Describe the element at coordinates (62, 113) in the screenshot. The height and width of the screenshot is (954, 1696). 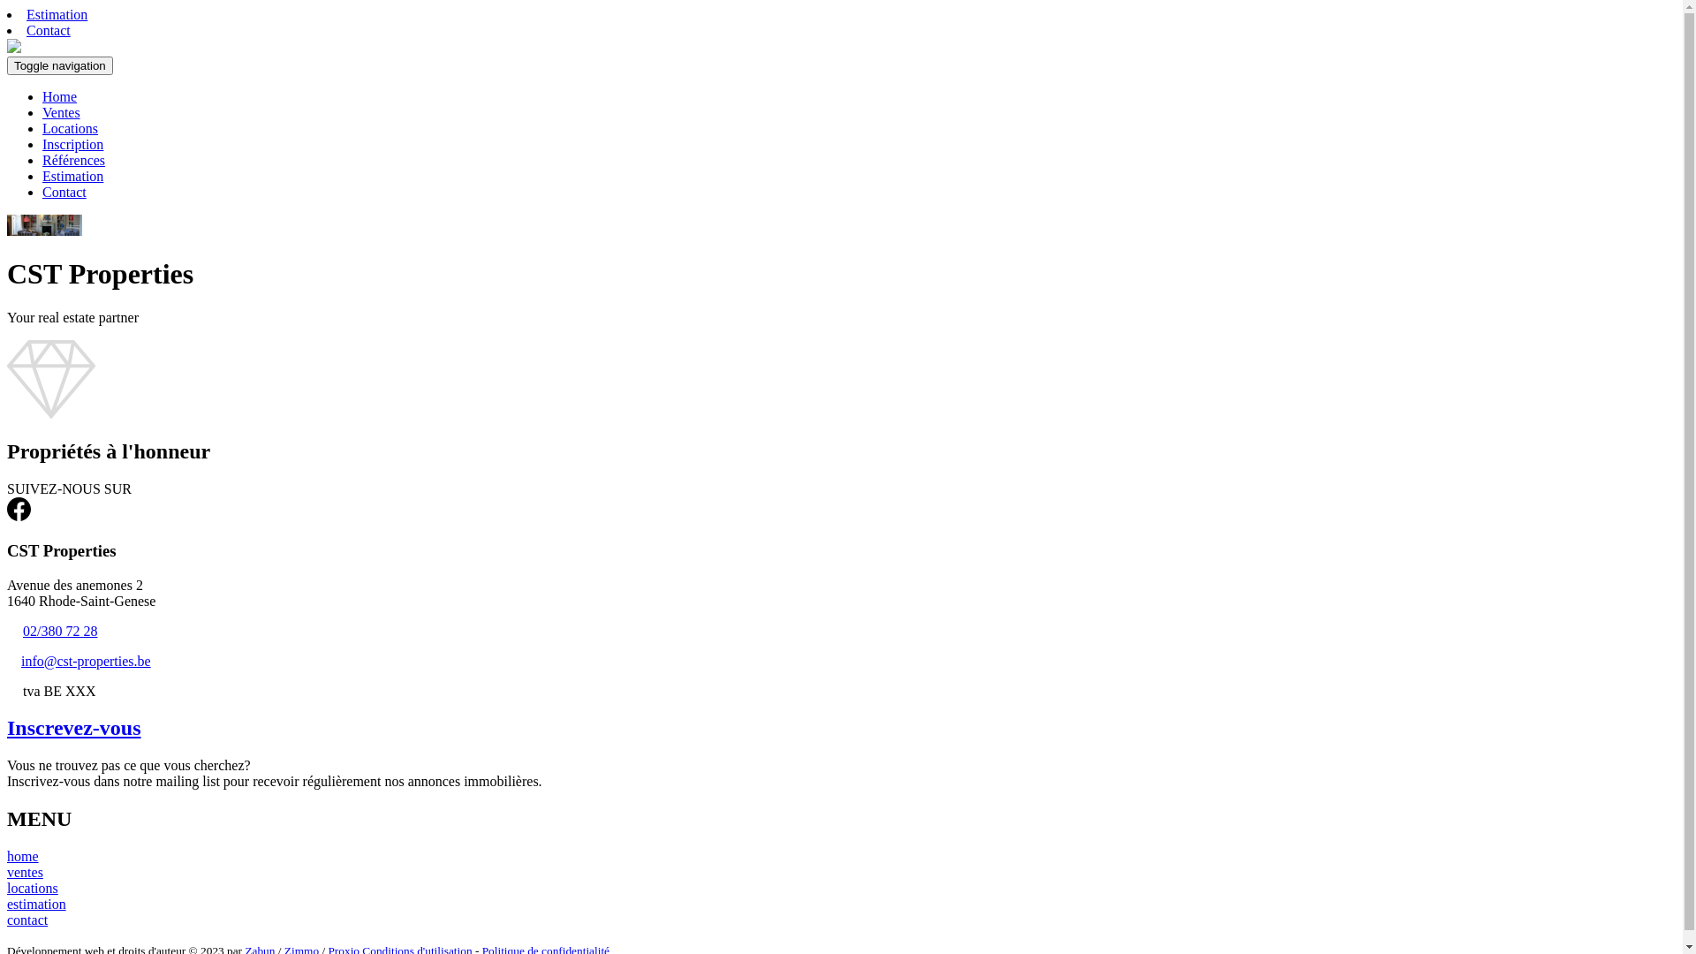
I see `Ventes` at that location.